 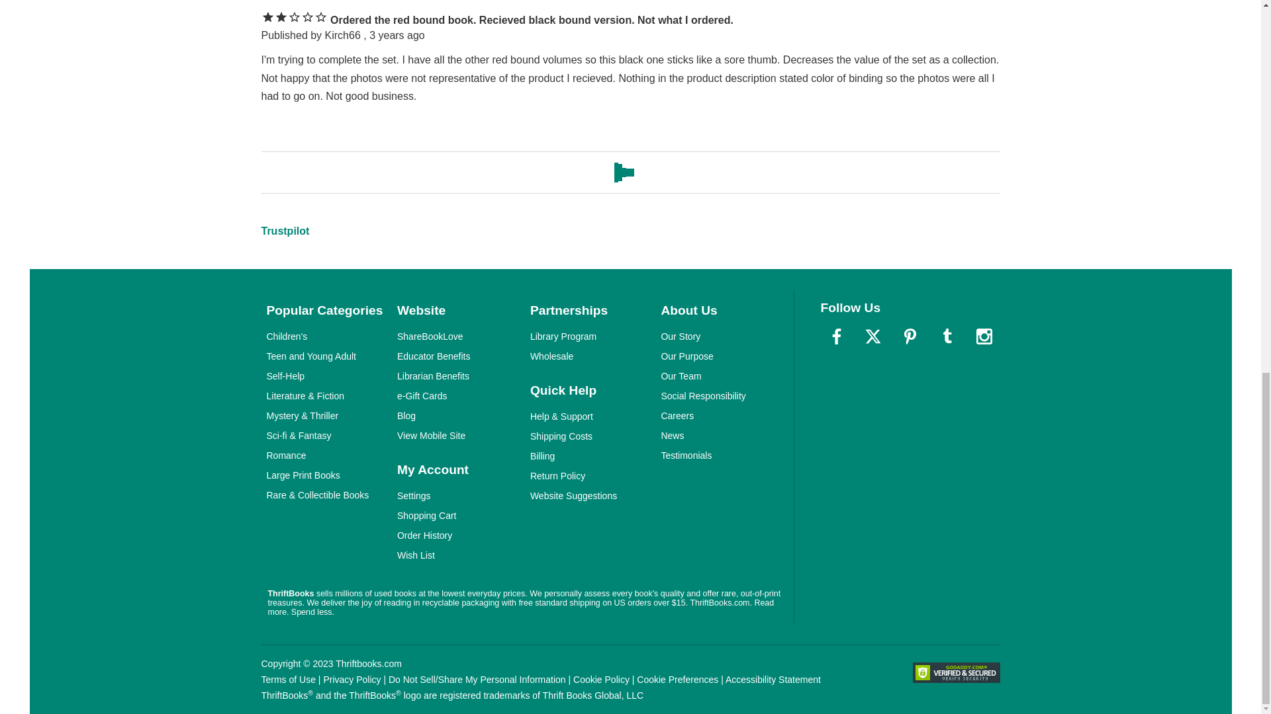 What do you see at coordinates (872, 336) in the screenshot?
I see `Follow us on Twitter` at bounding box center [872, 336].